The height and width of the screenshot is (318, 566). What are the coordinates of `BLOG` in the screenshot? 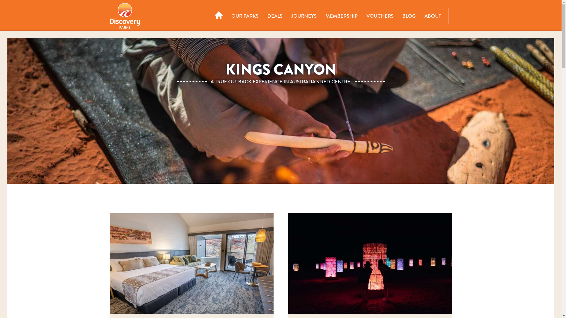 It's located at (409, 16).